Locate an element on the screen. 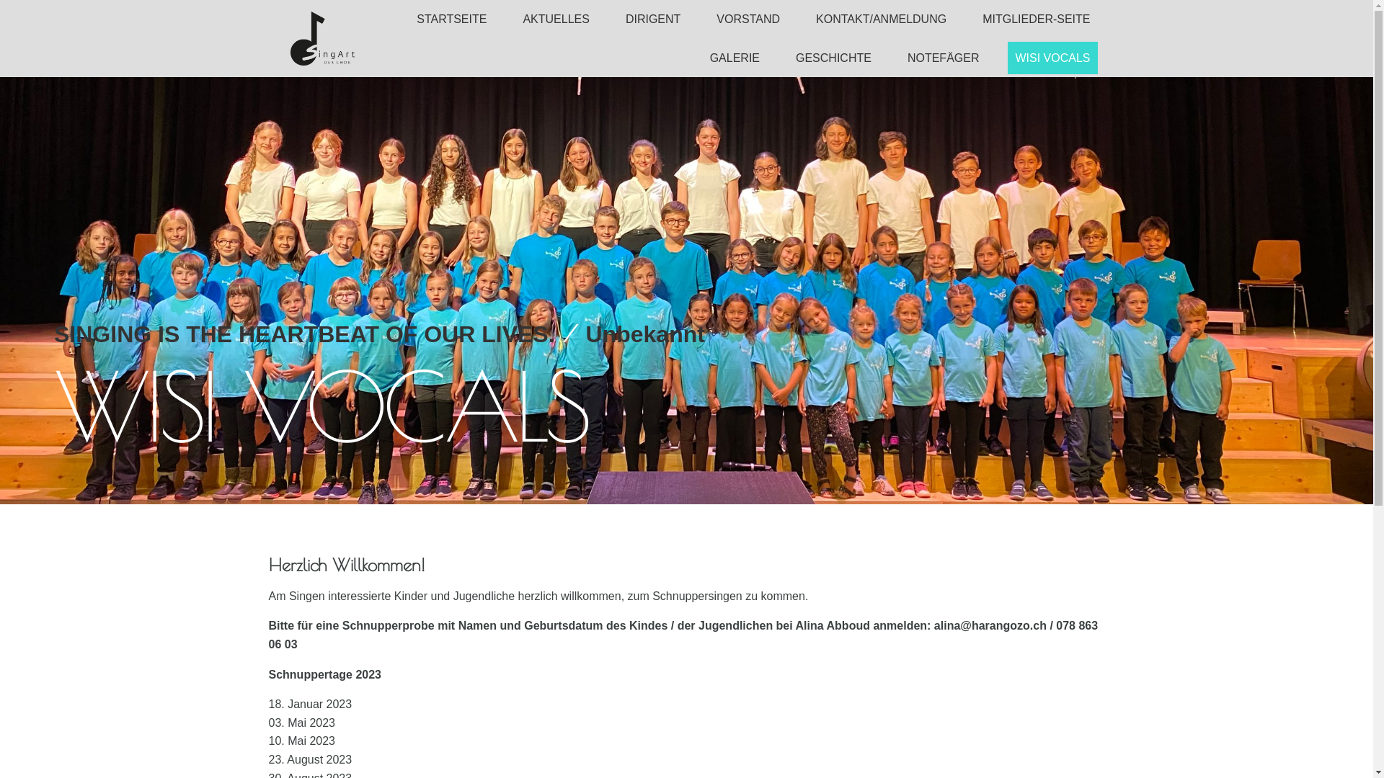 This screenshot has height=778, width=1384. GESCHICHTE is located at coordinates (833, 58).